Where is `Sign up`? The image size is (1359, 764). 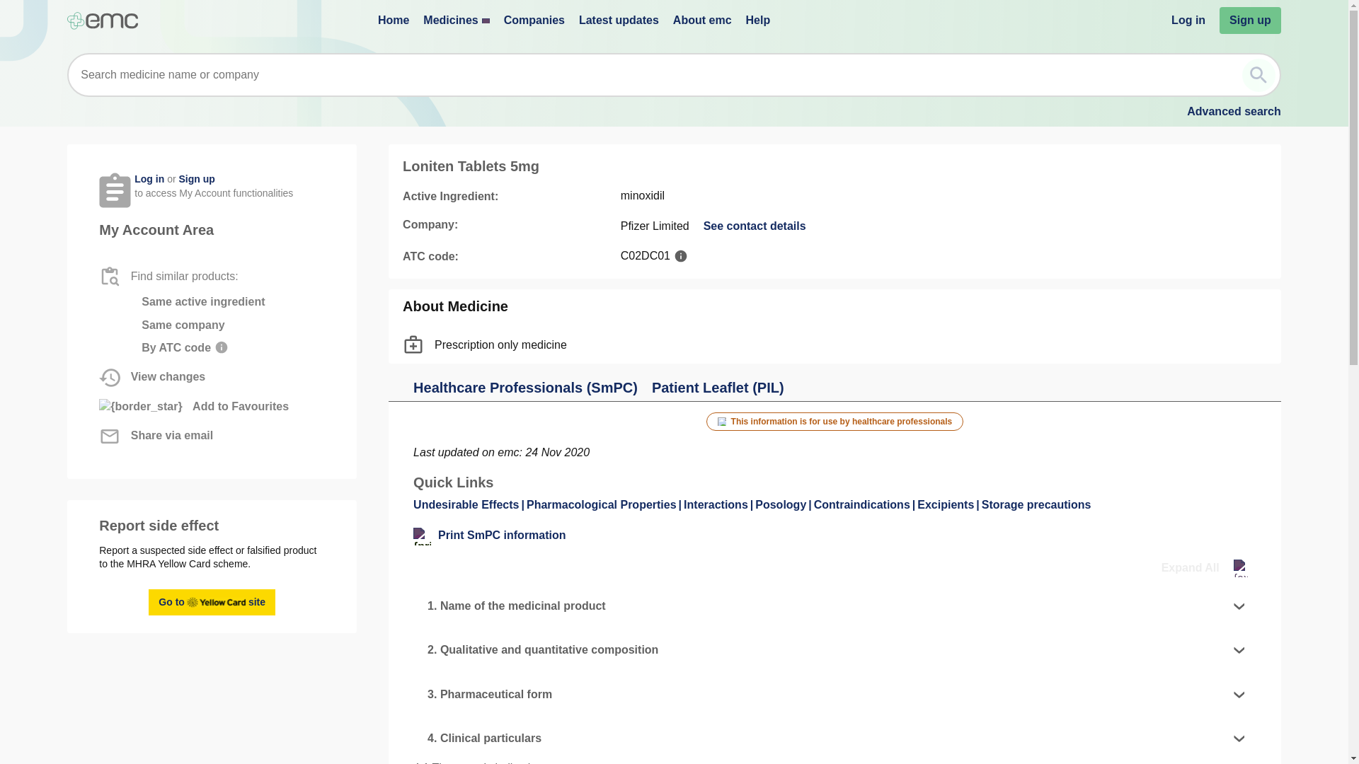 Sign up is located at coordinates (755, 226).